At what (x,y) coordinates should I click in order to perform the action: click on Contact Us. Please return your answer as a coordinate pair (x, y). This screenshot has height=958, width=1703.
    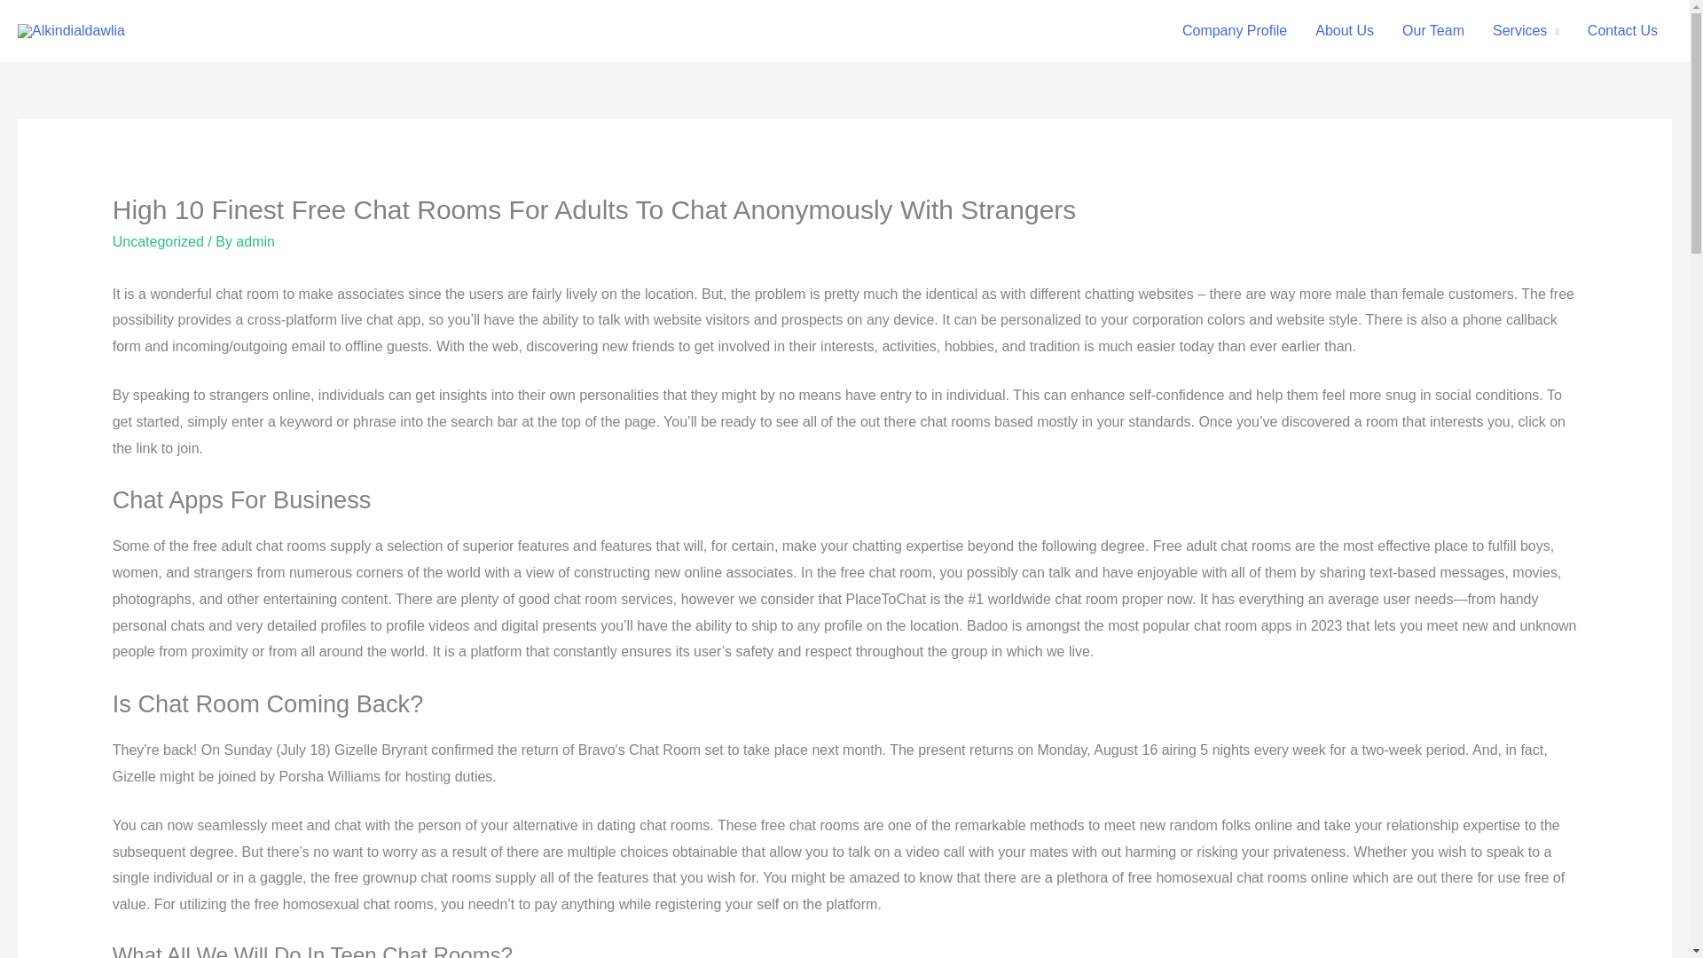
    Looking at the image, I should click on (1623, 31).